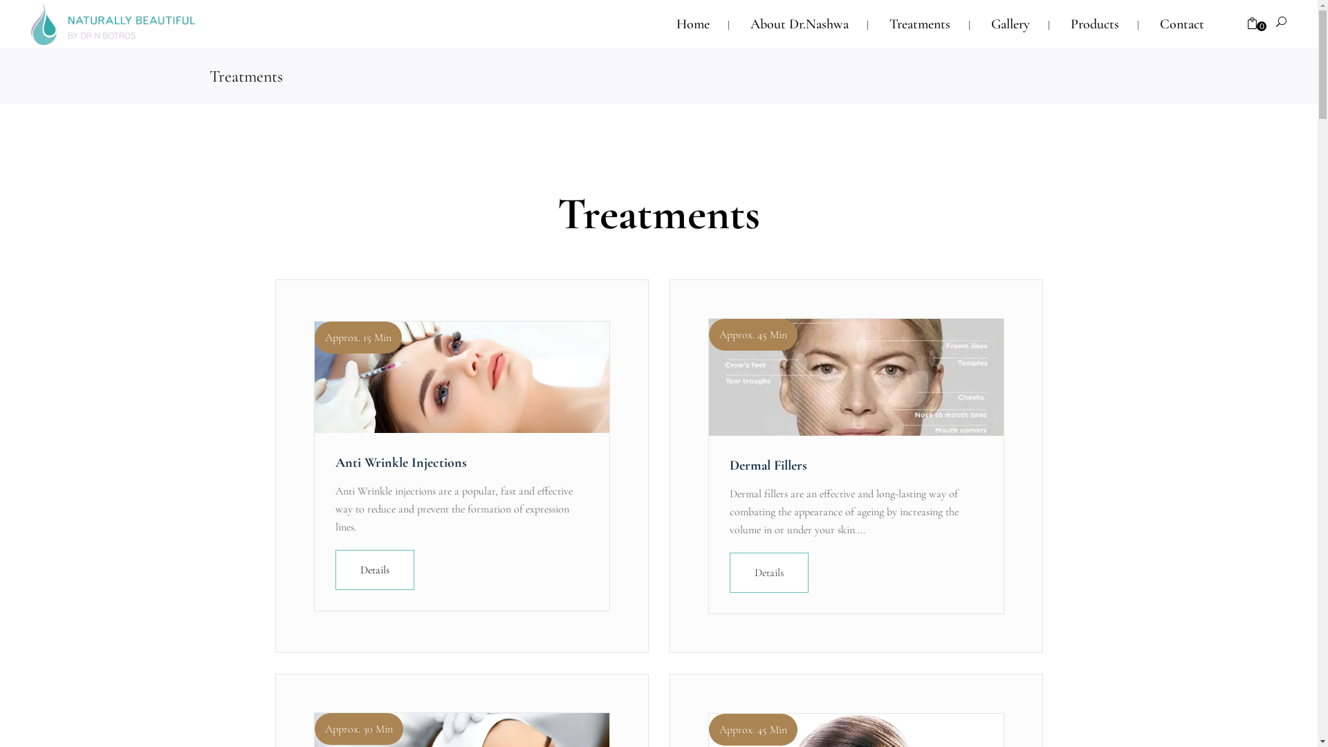 The image size is (1328, 747). I want to click on 0, so click(1252, 24).